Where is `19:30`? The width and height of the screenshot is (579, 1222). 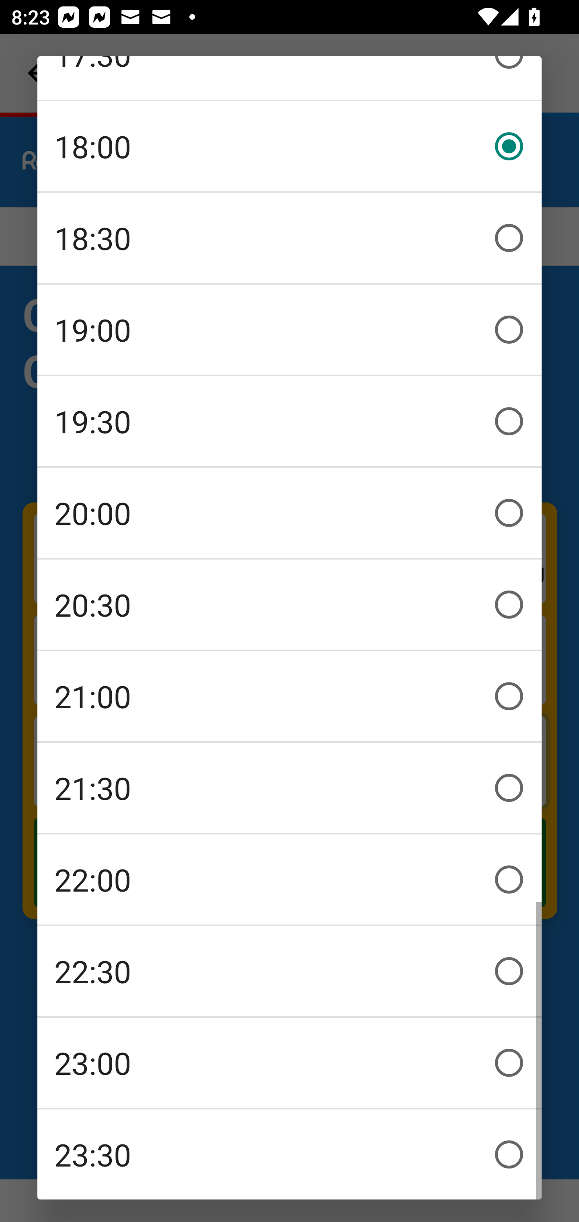 19:30 is located at coordinates (289, 421).